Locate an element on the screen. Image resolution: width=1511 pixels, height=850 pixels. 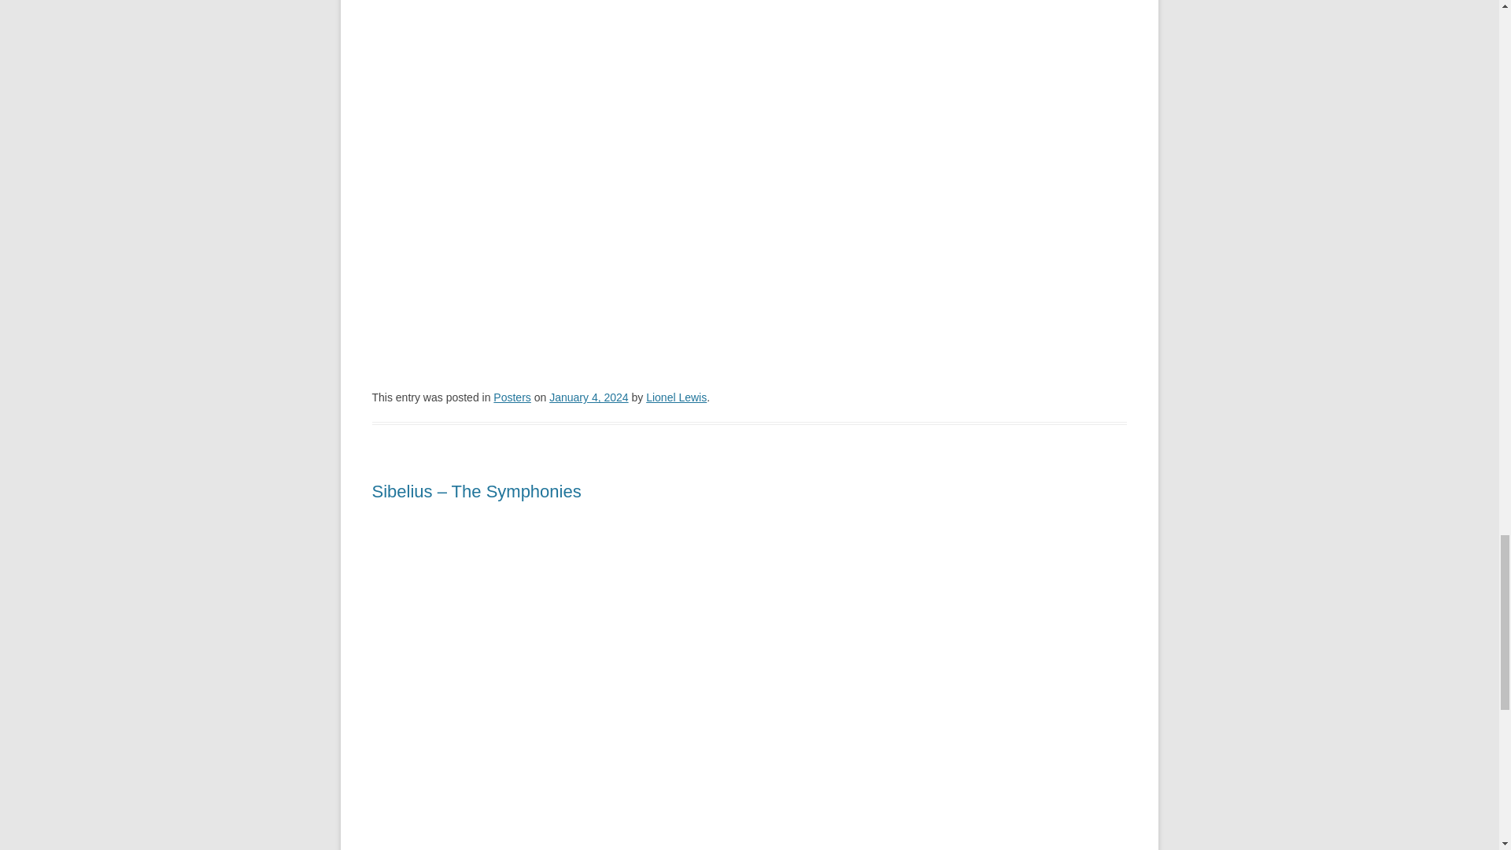
Posters is located at coordinates (512, 397).